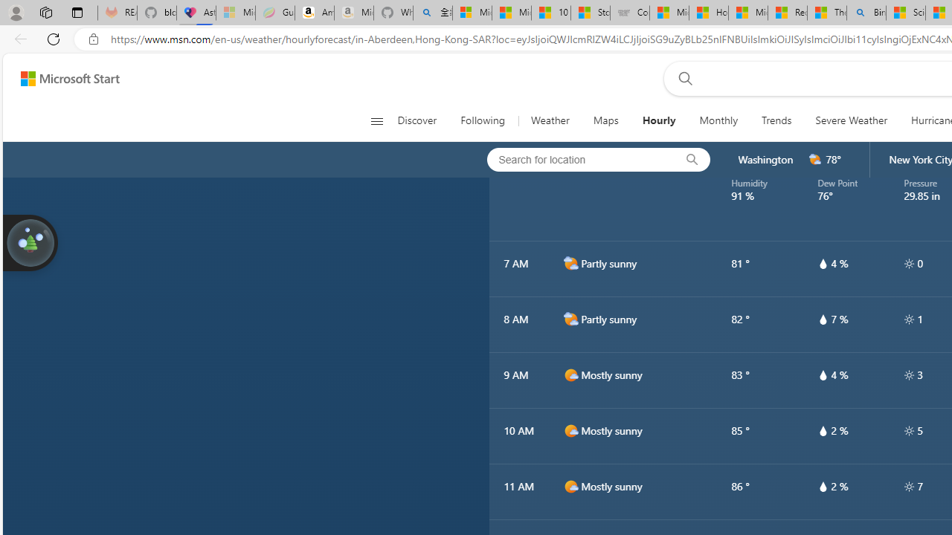 The image size is (952, 535). What do you see at coordinates (376, 120) in the screenshot?
I see `Class: button-glyph` at bounding box center [376, 120].